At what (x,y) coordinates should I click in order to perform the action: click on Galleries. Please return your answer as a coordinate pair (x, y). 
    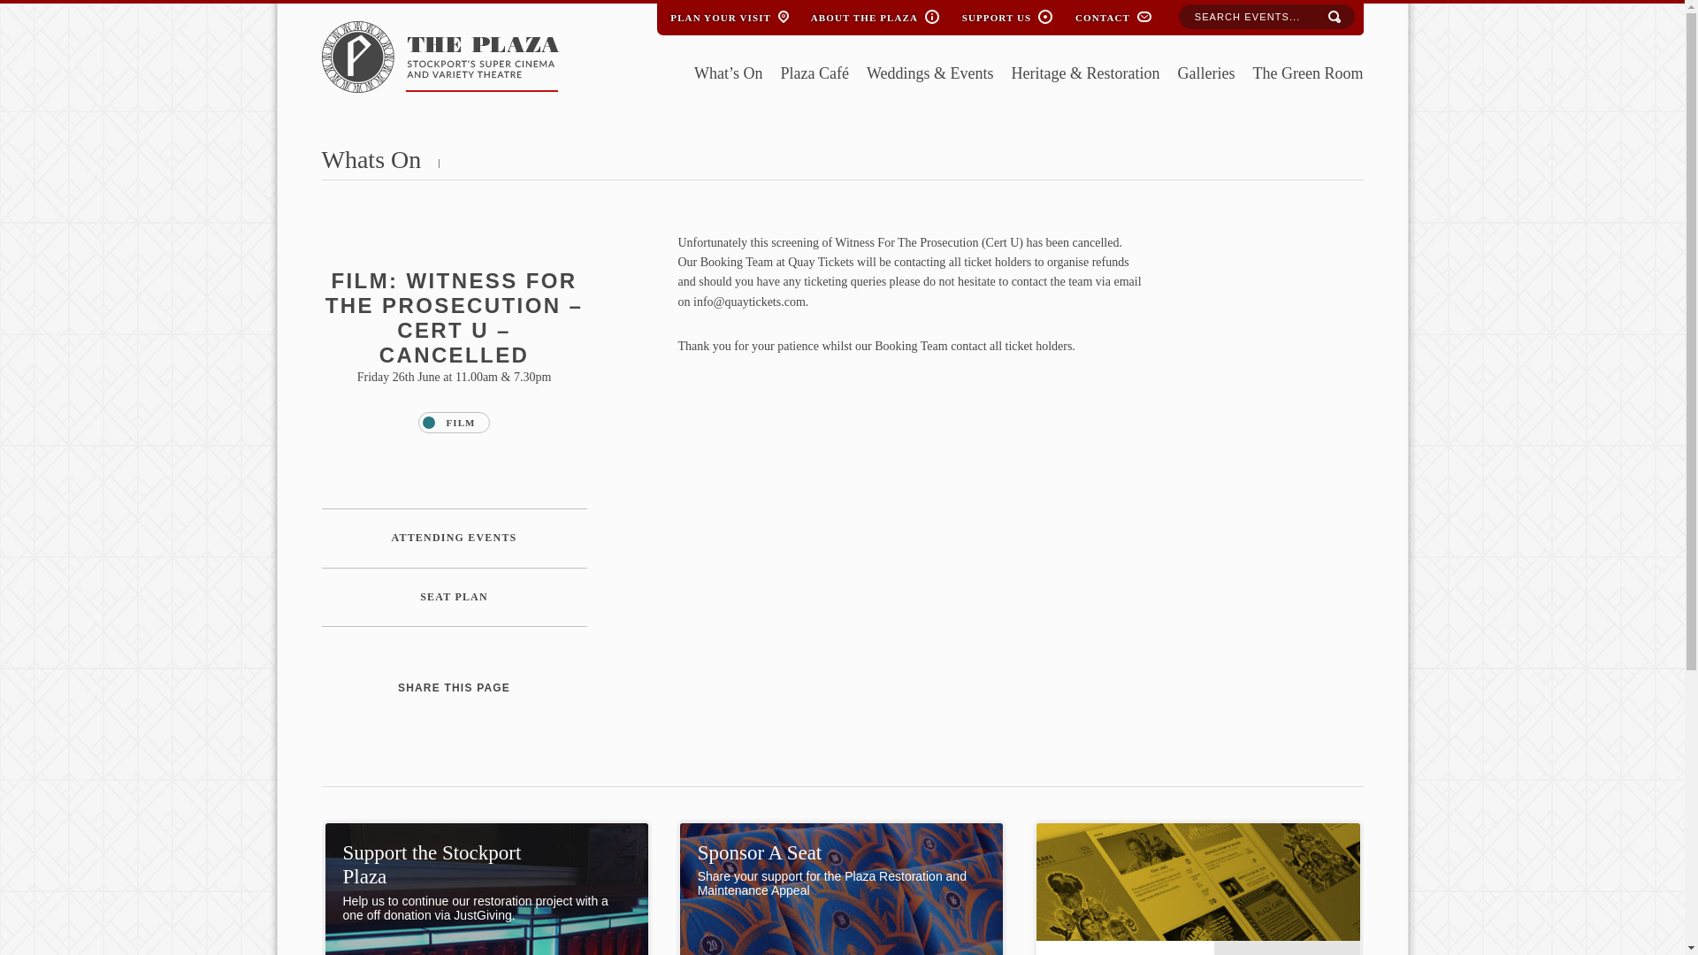
    Looking at the image, I should click on (1206, 74).